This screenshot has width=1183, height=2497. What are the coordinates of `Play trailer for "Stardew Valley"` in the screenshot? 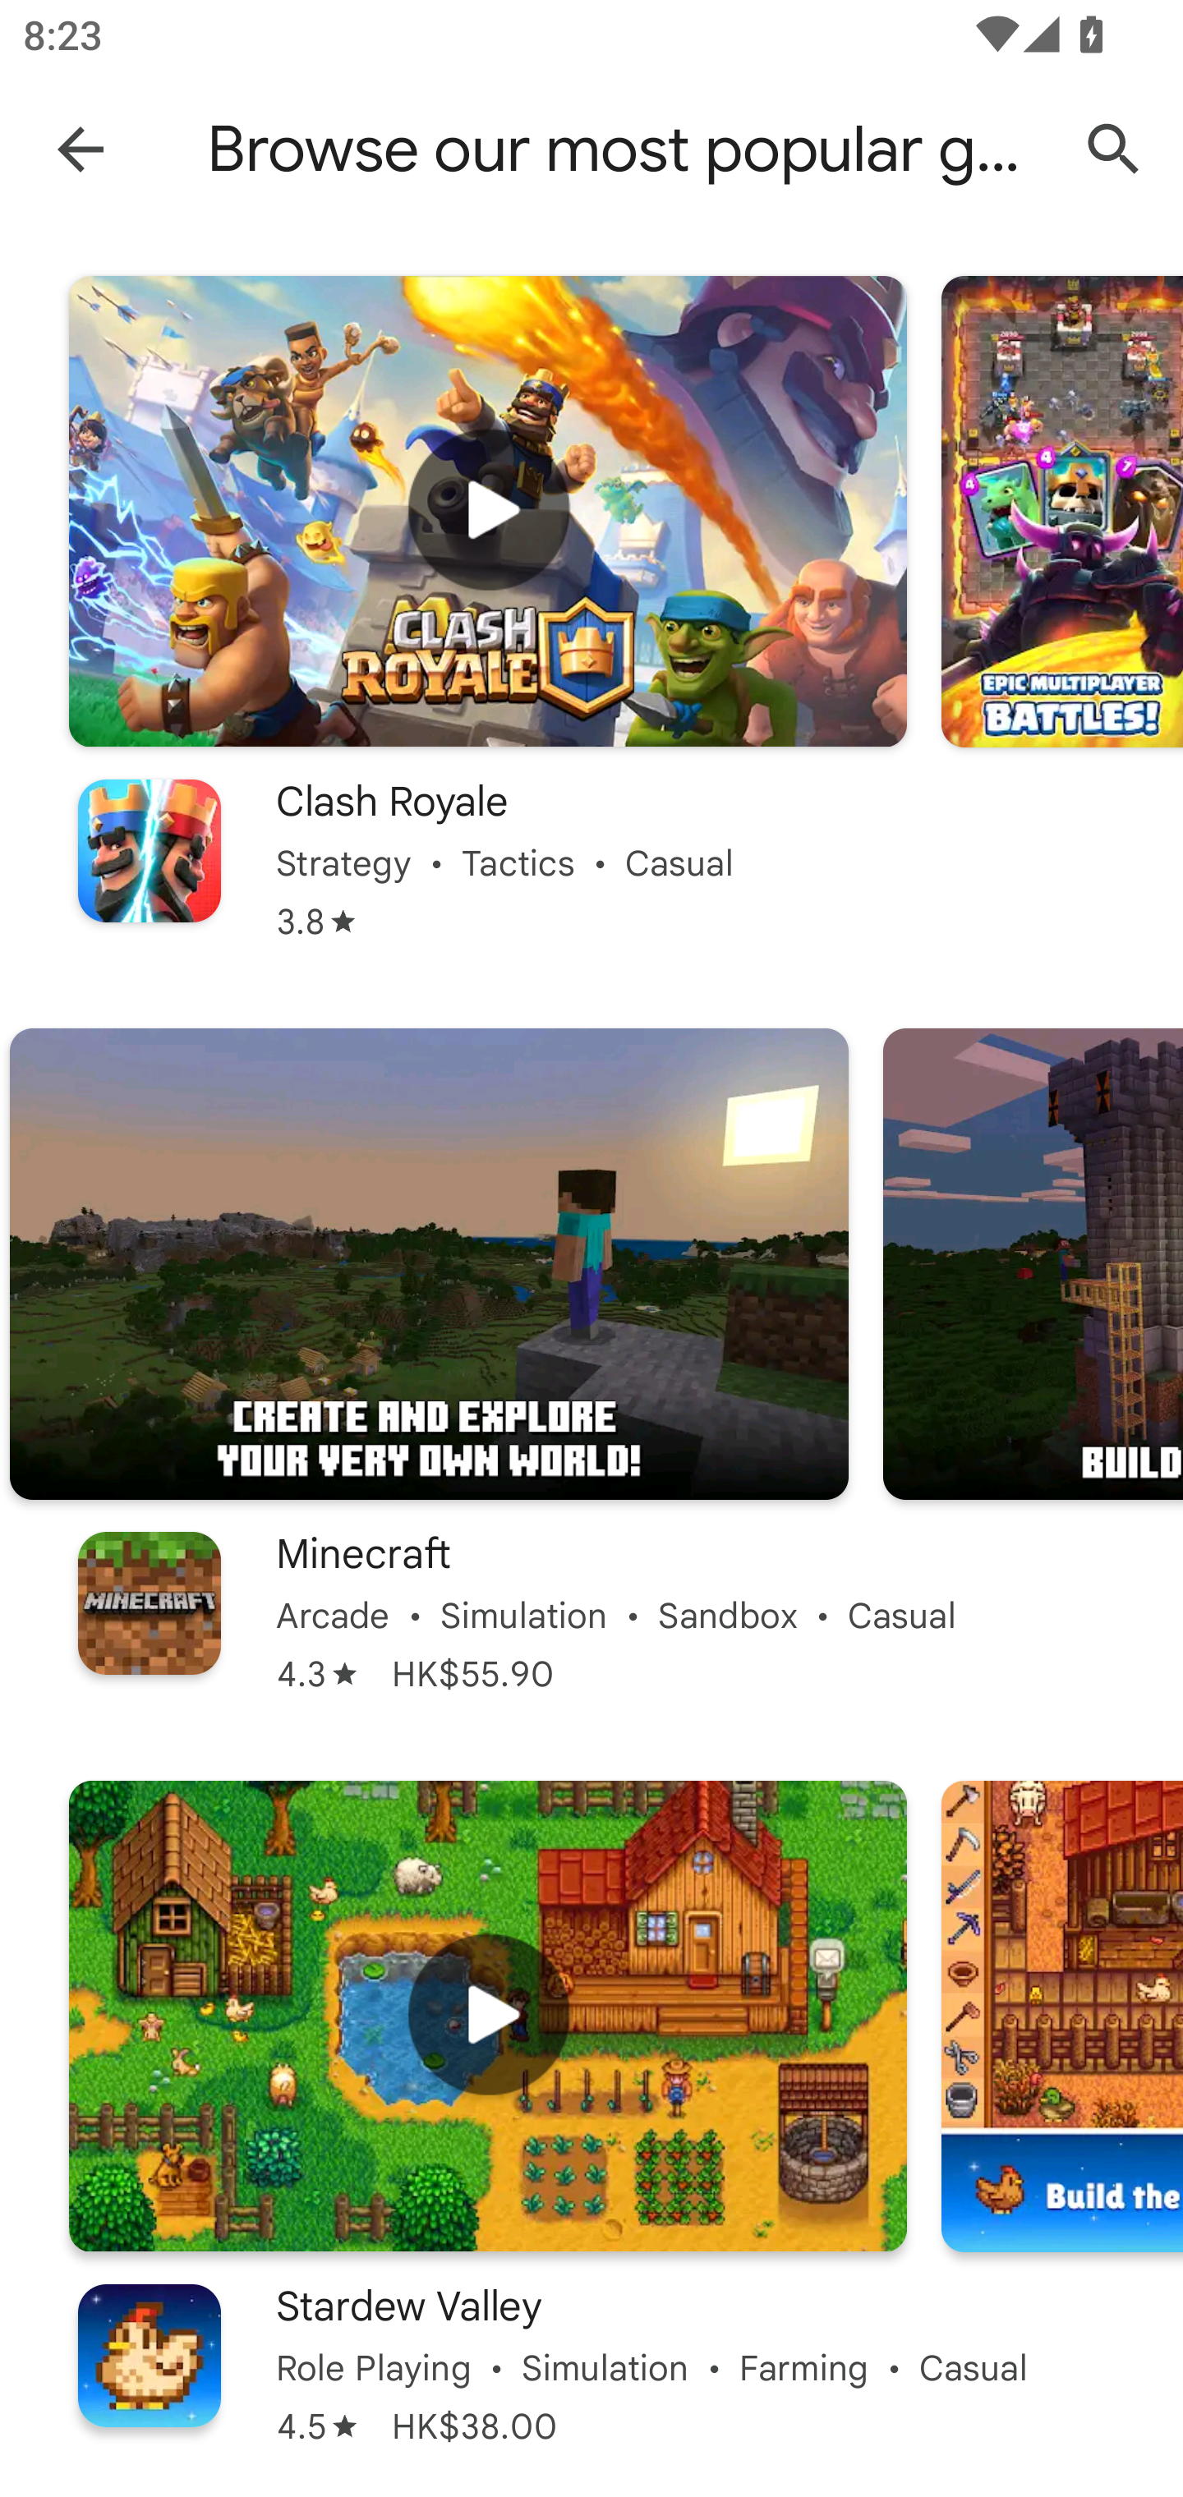 It's located at (488, 2016).